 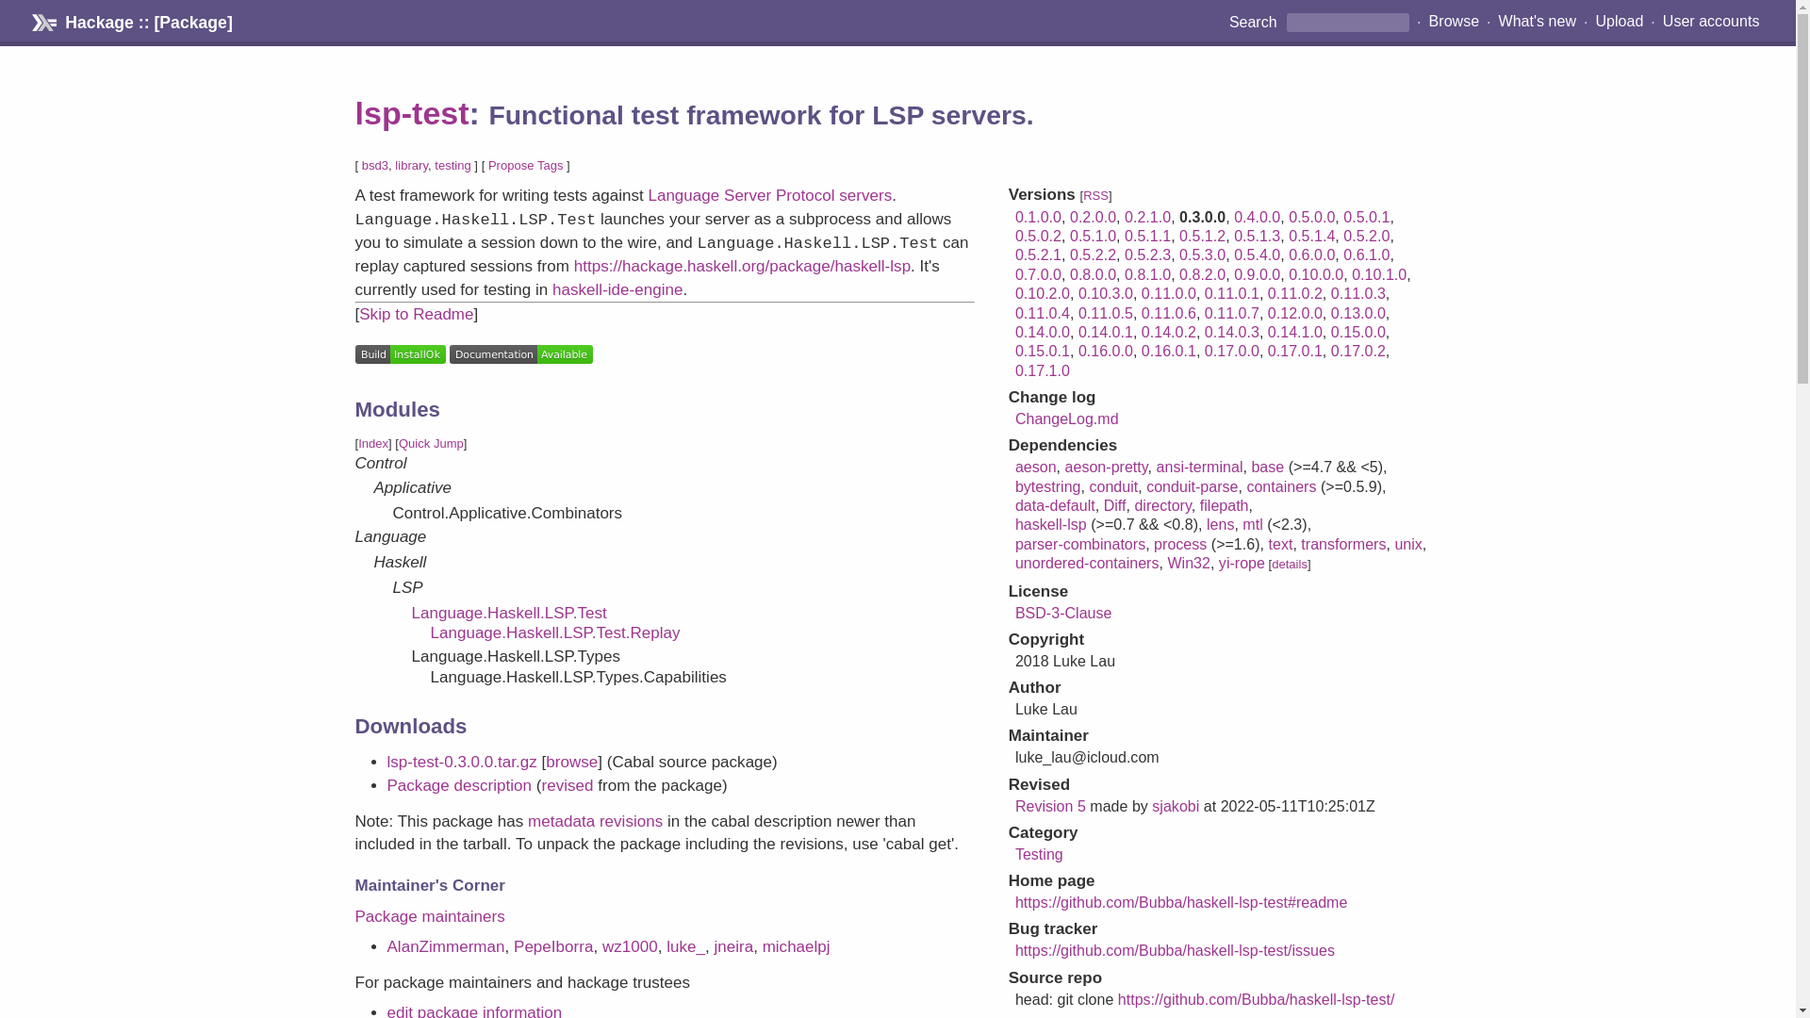 I want to click on lsp-test, so click(x=411, y=113).